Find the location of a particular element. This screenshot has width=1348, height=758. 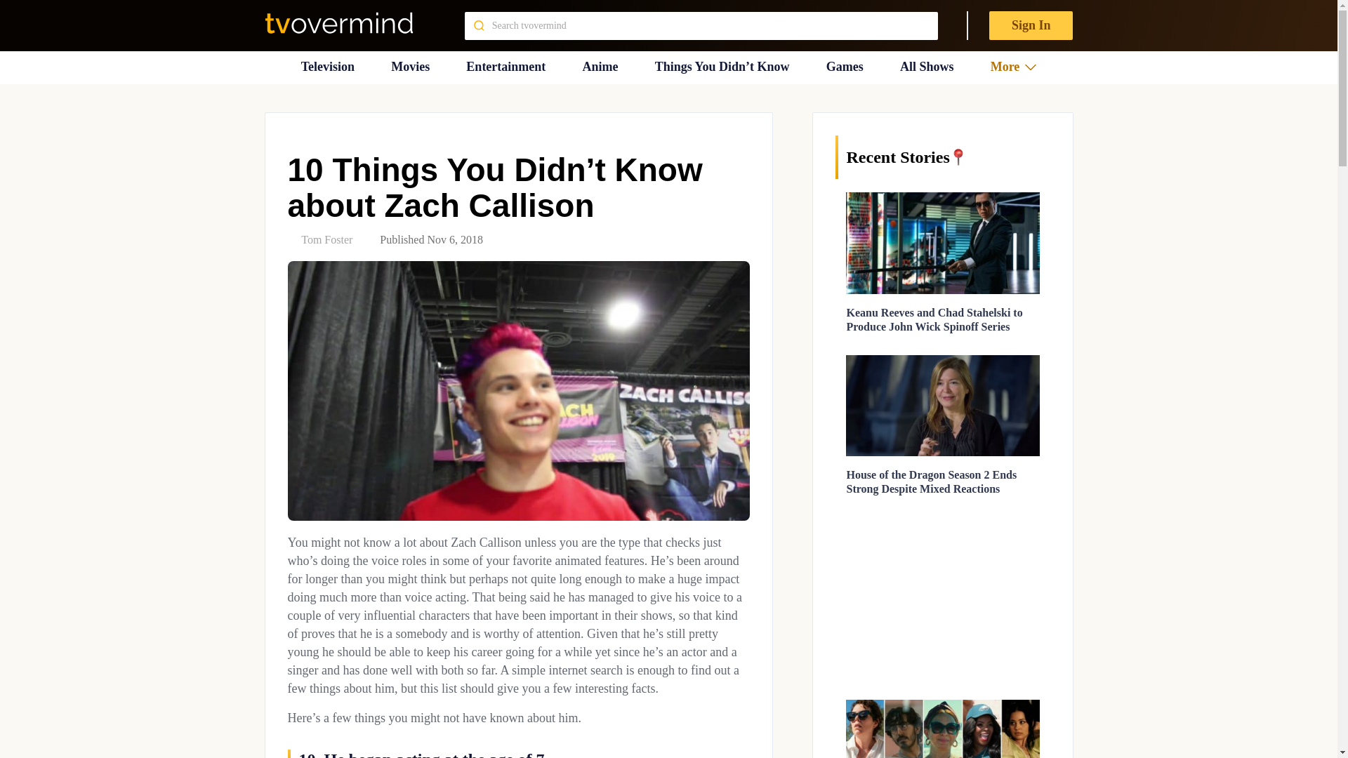

Movies is located at coordinates (410, 67).